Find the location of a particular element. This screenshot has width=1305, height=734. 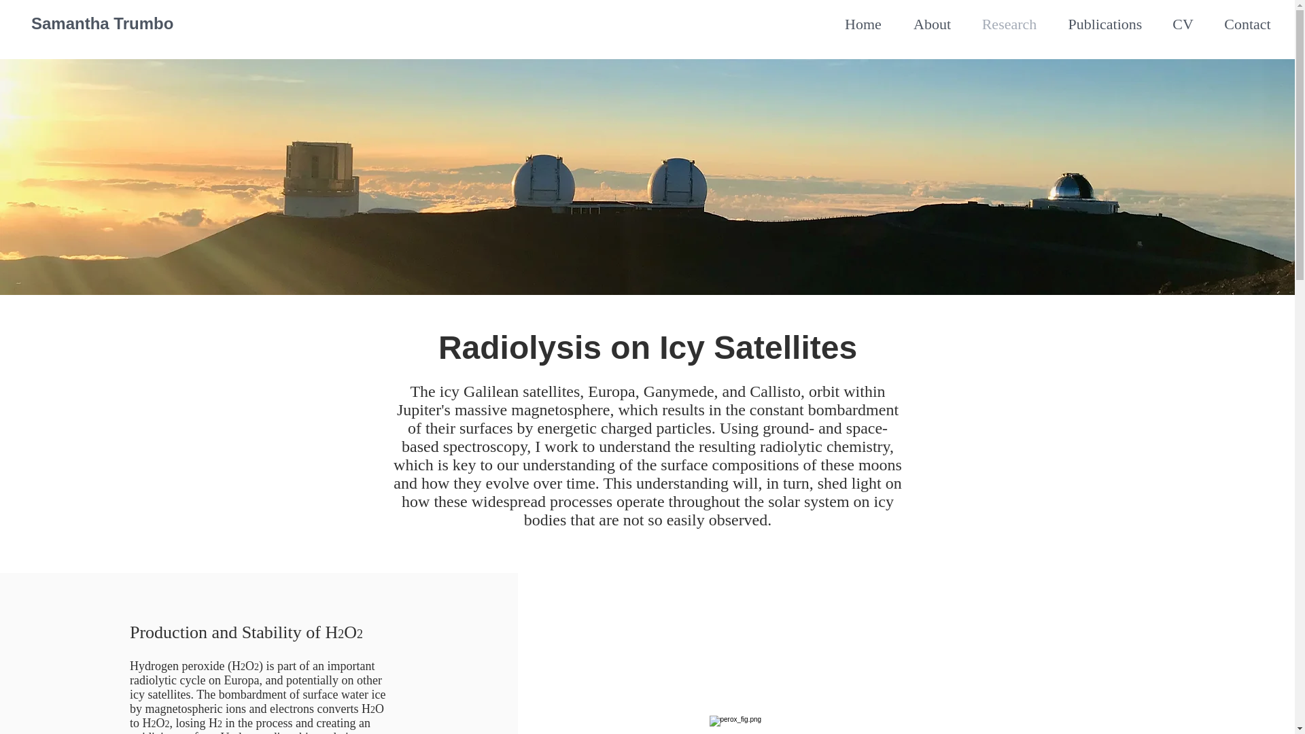

Contact is located at coordinates (1247, 24).